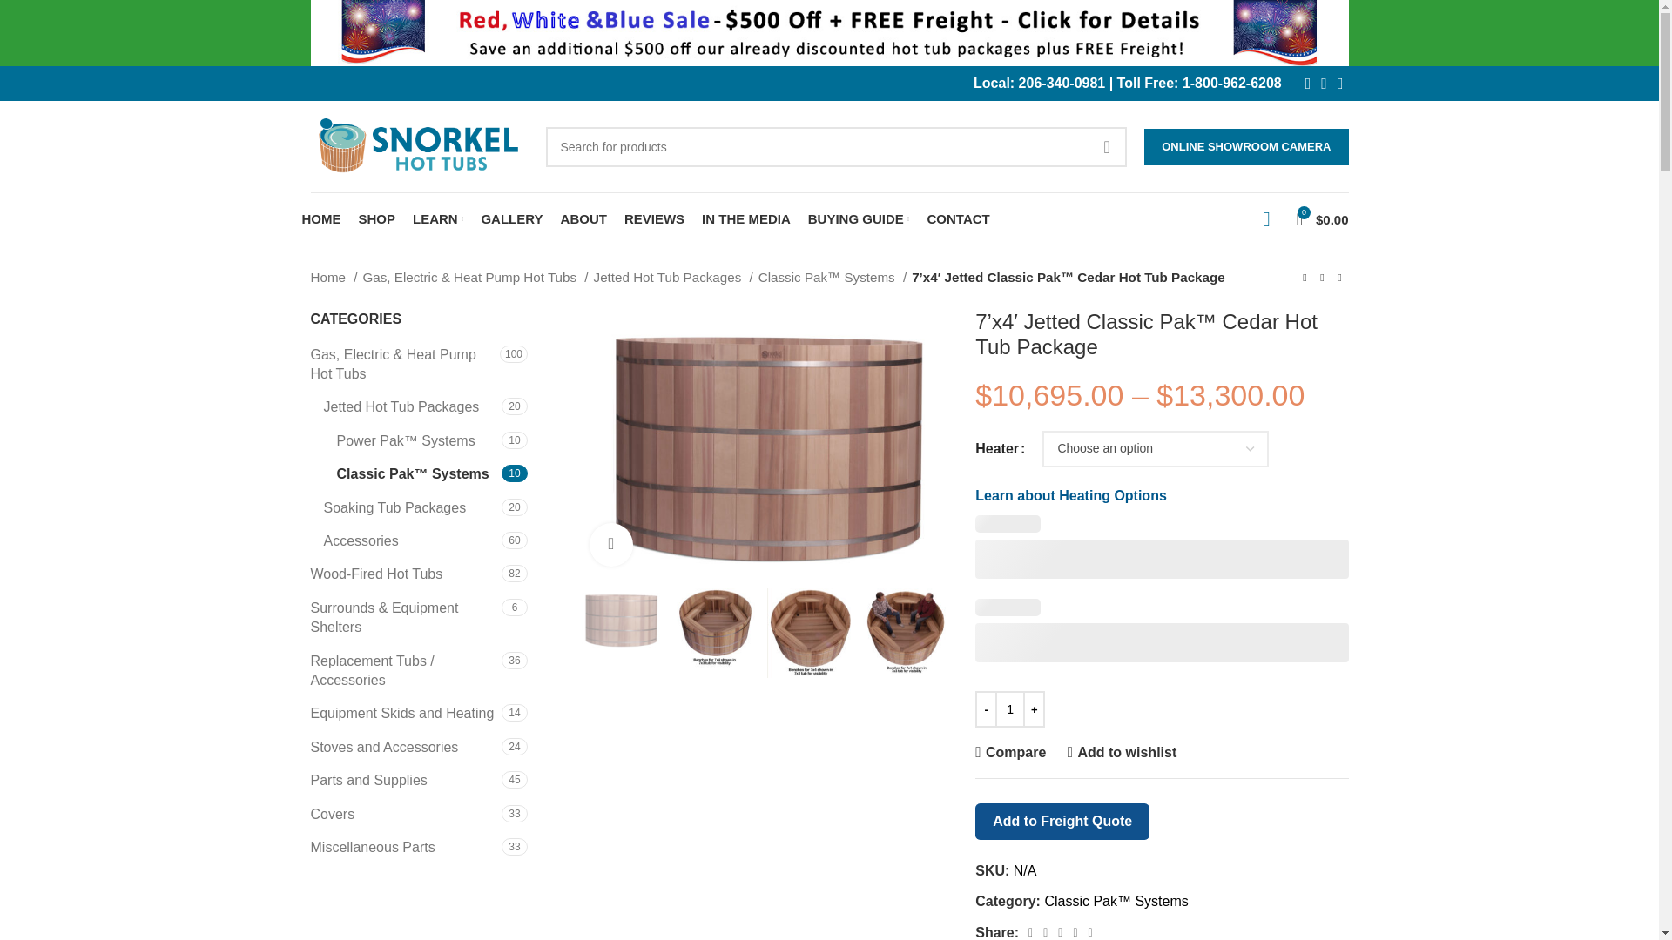  Describe the element at coordinates (746, 219) in the screenshot. I see `IN THE MEDIA` at that location.